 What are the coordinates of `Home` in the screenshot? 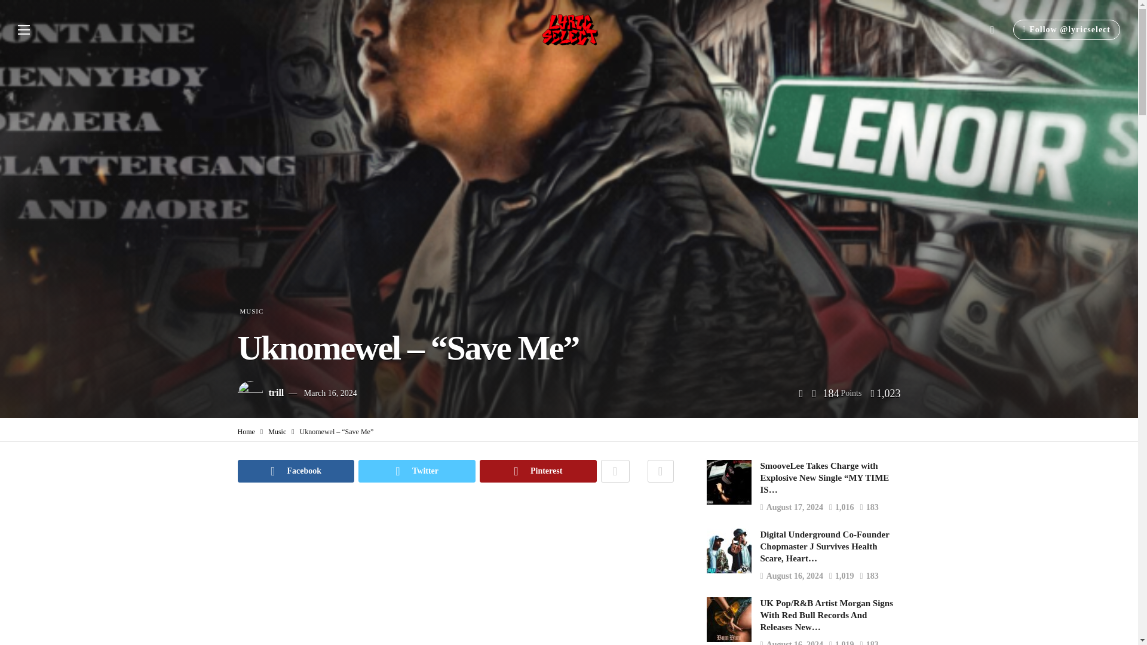 It's located at (246, 432).